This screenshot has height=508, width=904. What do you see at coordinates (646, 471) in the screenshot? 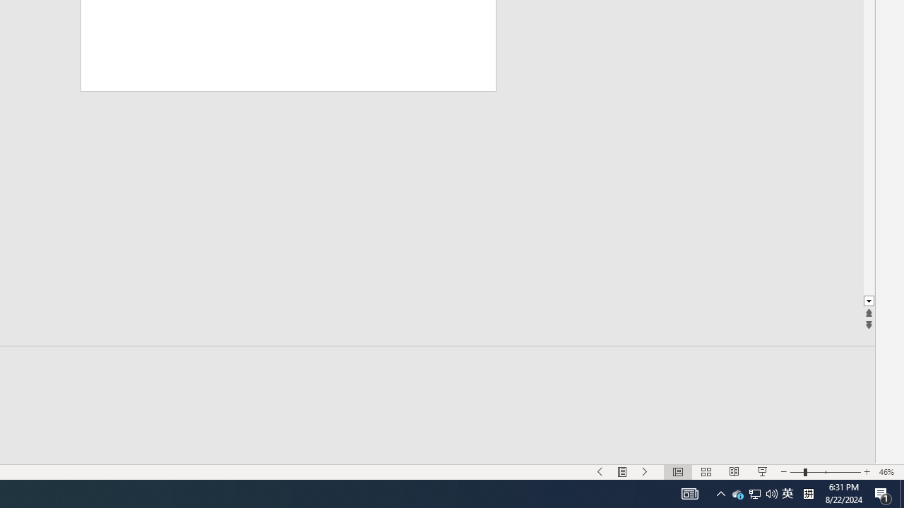
I see `Menu On` at bounding box center [646, 471].